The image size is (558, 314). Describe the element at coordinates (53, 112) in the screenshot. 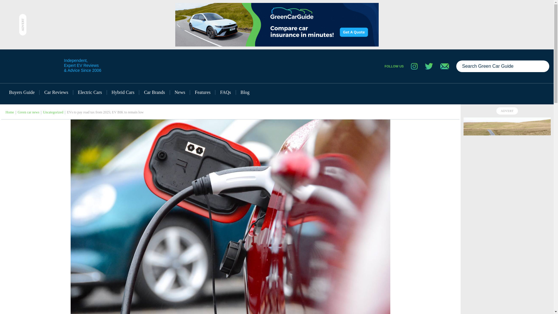

I see `Go to the Uncategorized category archives.` at that location.